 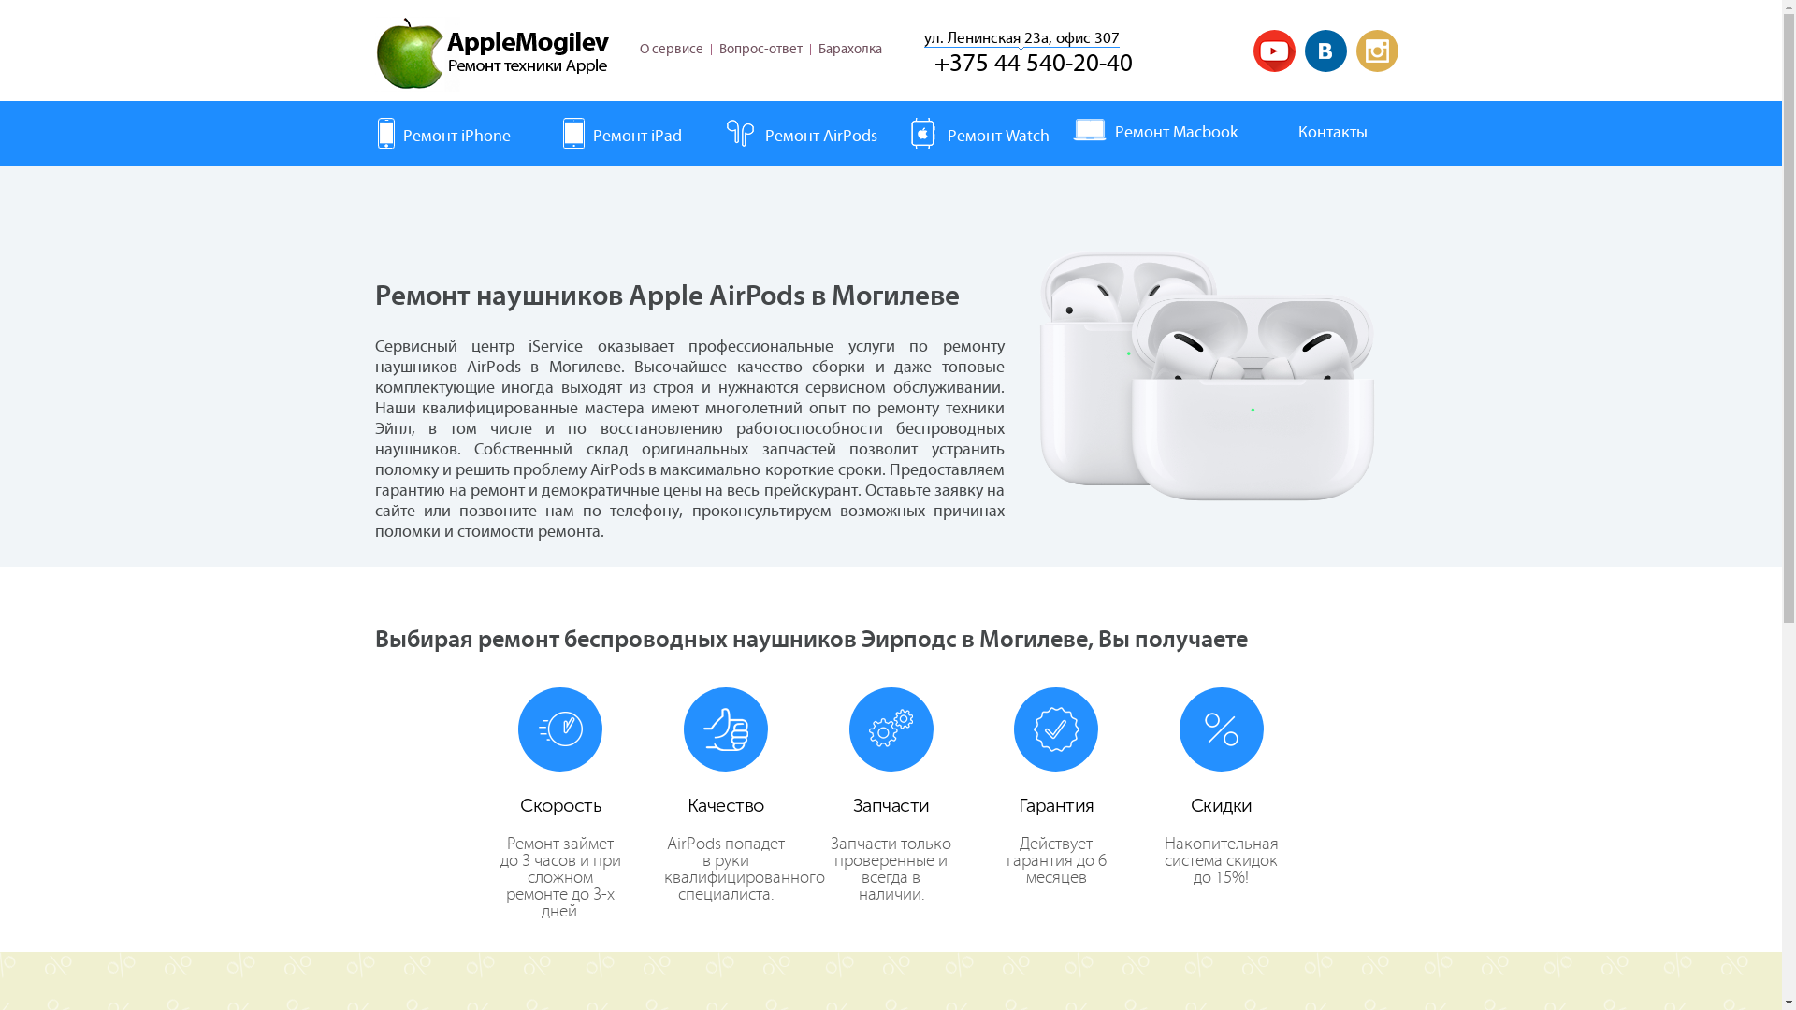 I want to click on Apple Mogilev, so click(x=491, y=53).